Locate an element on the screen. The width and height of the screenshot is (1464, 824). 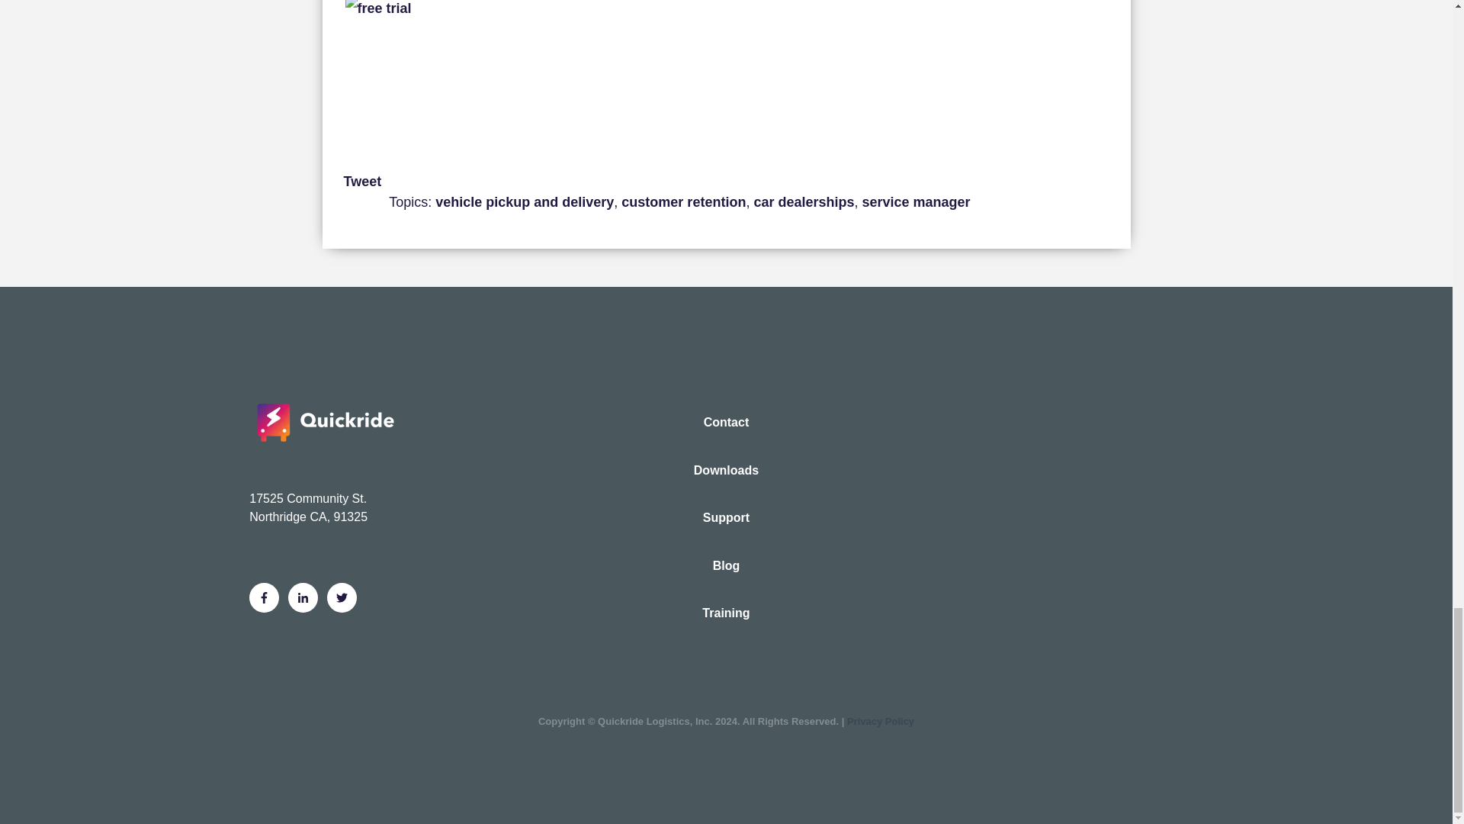
Tweet is located at coordinates (361, 182).